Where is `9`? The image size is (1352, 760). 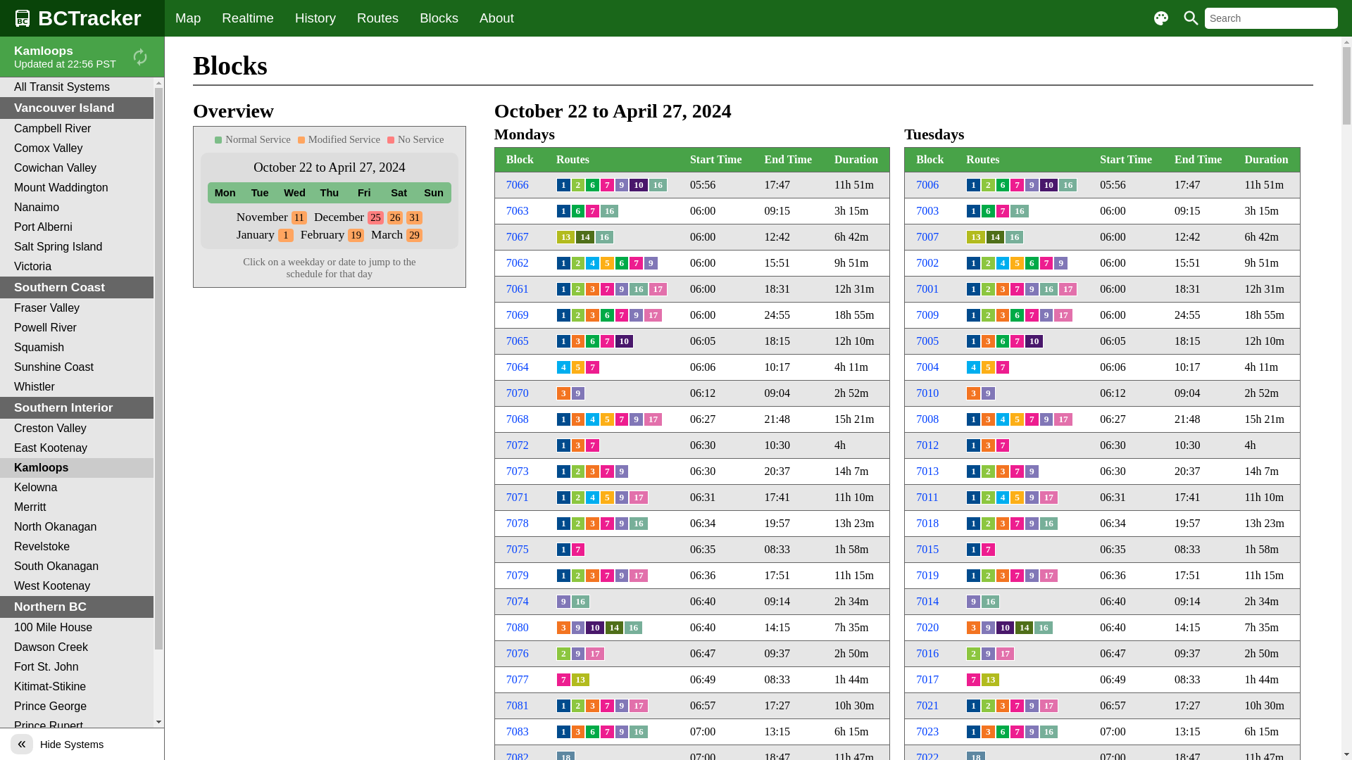 9 is located at coordinates (622, 732).